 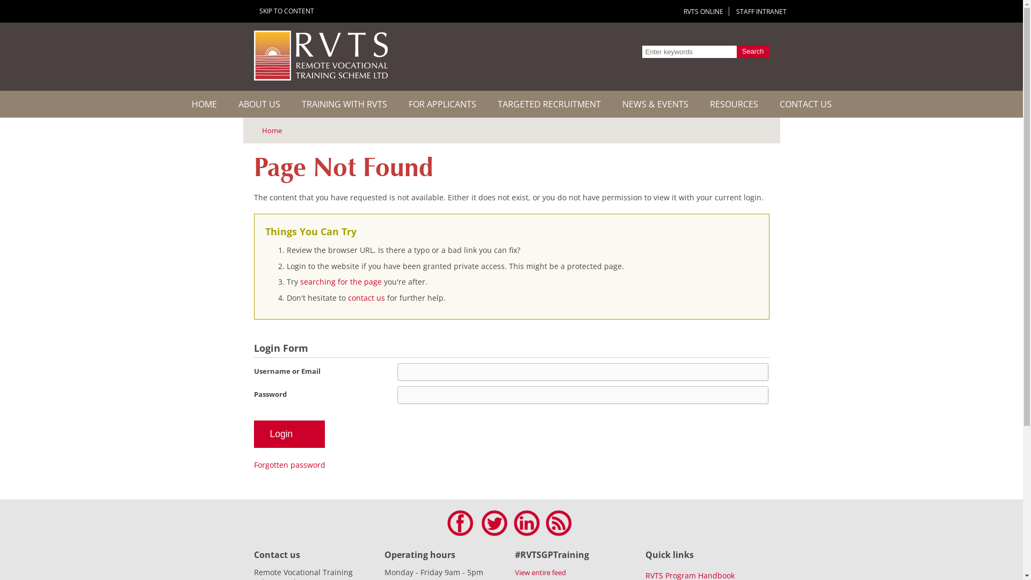 I want to click on Login, so click(x=289, y=434).